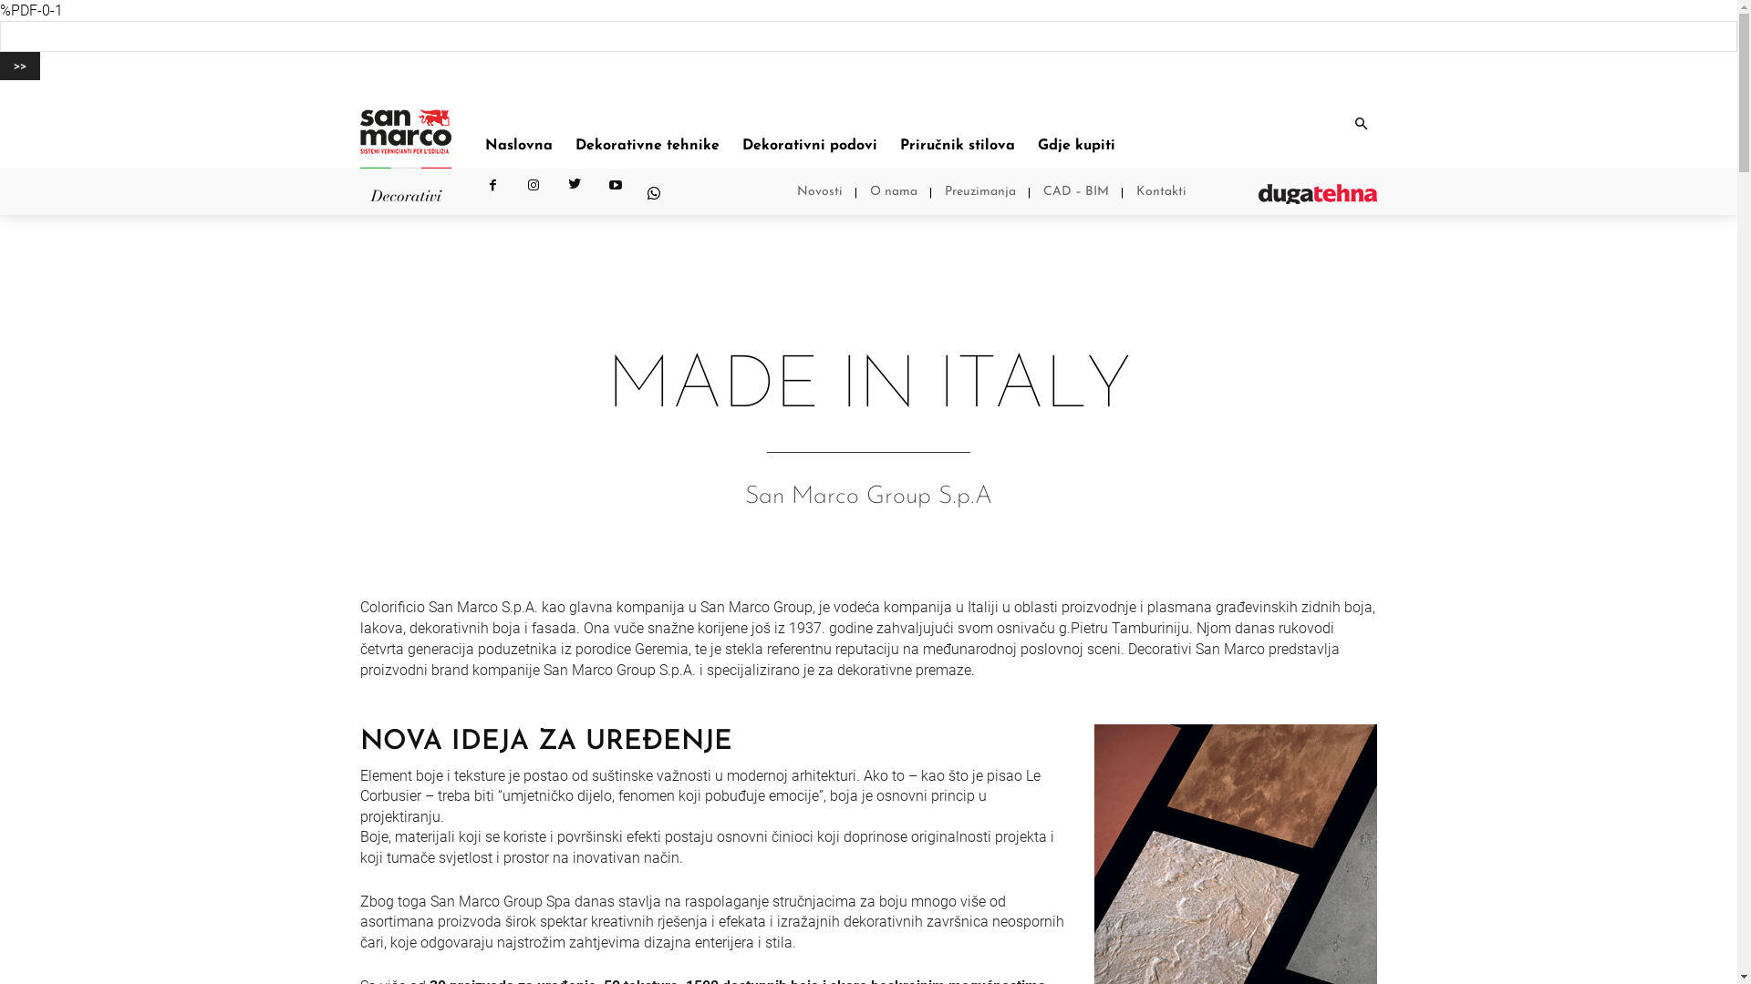 Image resolution: width=1751 pixels, height=984 pixels. Describe the element at coordinates (405, 138) in the screenshot. I see `Duga Tehna` at that location.